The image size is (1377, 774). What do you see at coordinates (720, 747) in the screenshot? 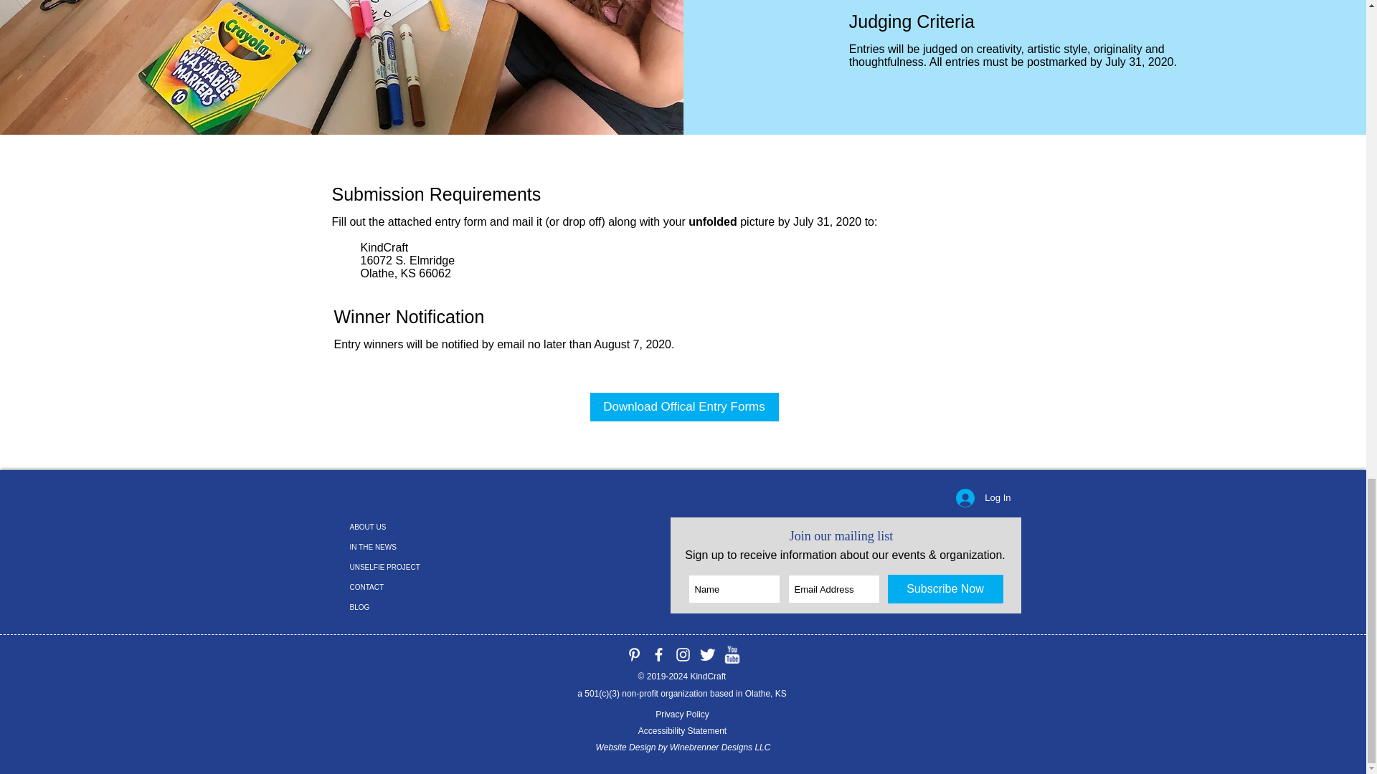
I see `Winebrenner Designs LLC` at bounding box center [720, 747].